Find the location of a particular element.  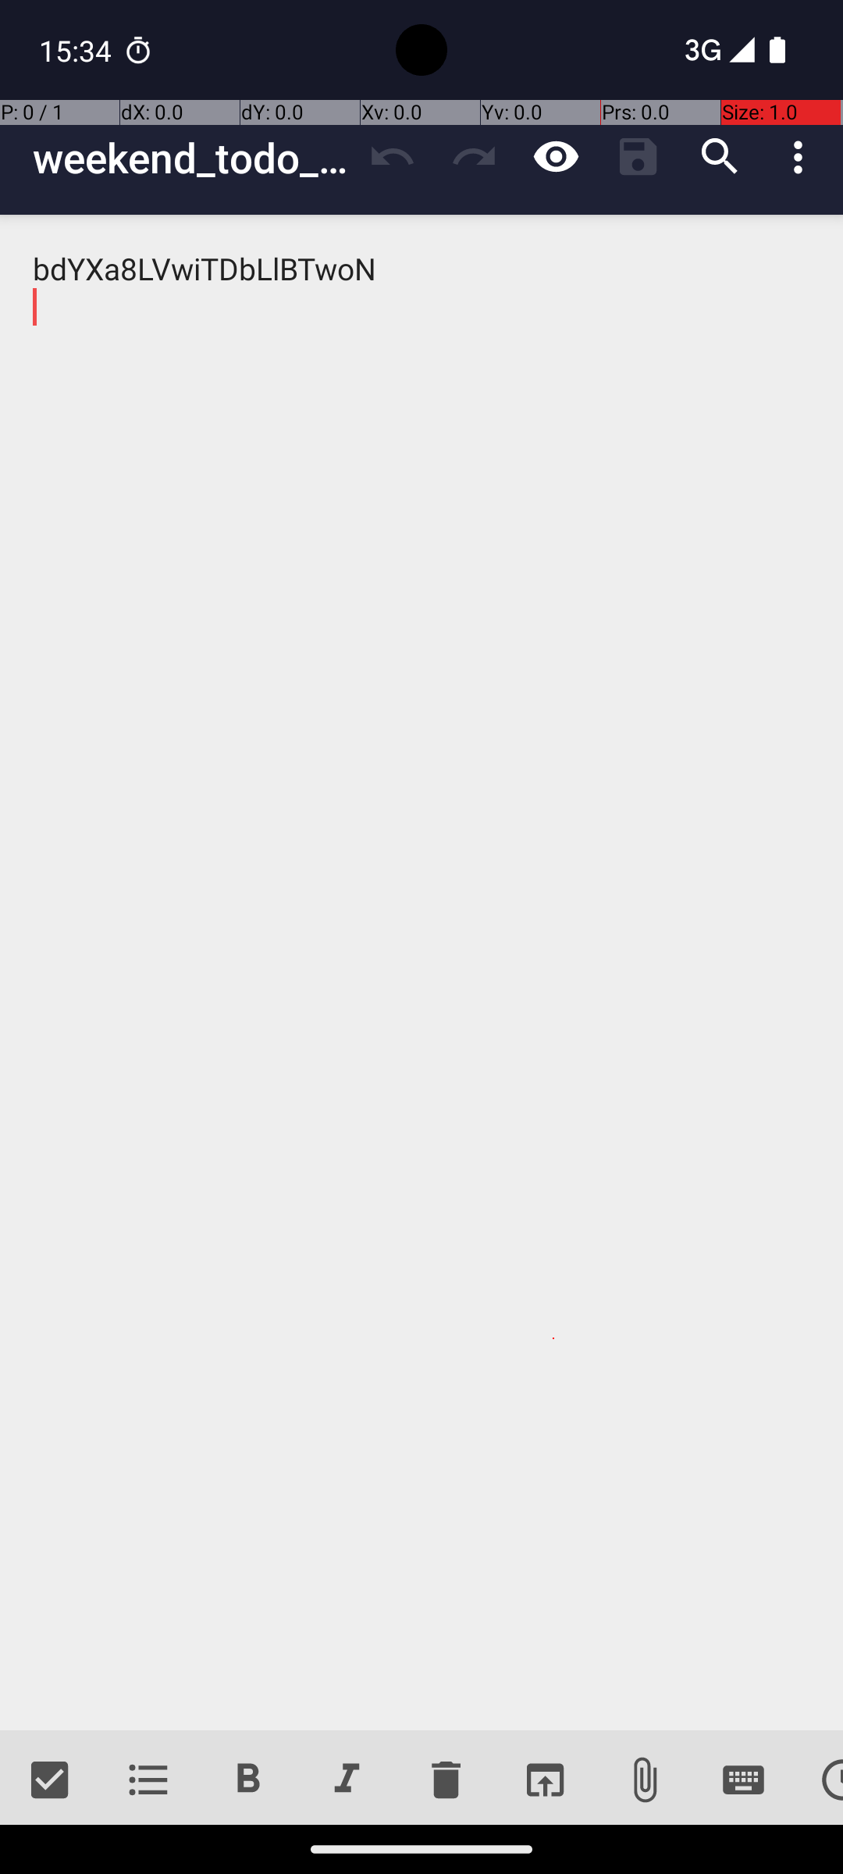

bdYXa8LVwiTDbLlBTwoN
 is located at coordinates (421, 973).